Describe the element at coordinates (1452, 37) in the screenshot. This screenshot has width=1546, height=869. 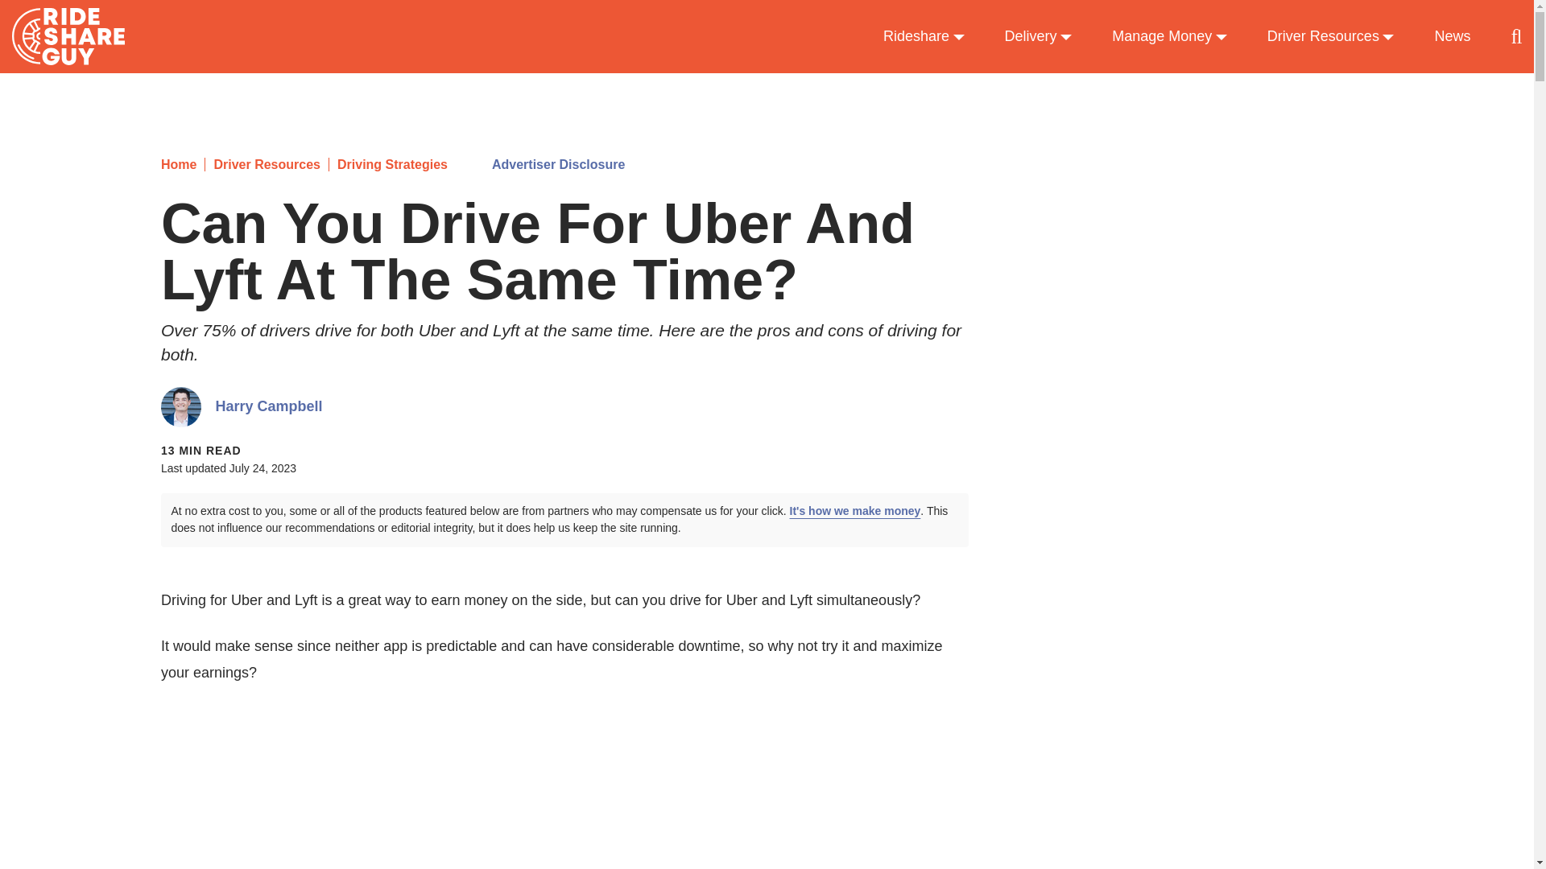
I see `News` at that location.